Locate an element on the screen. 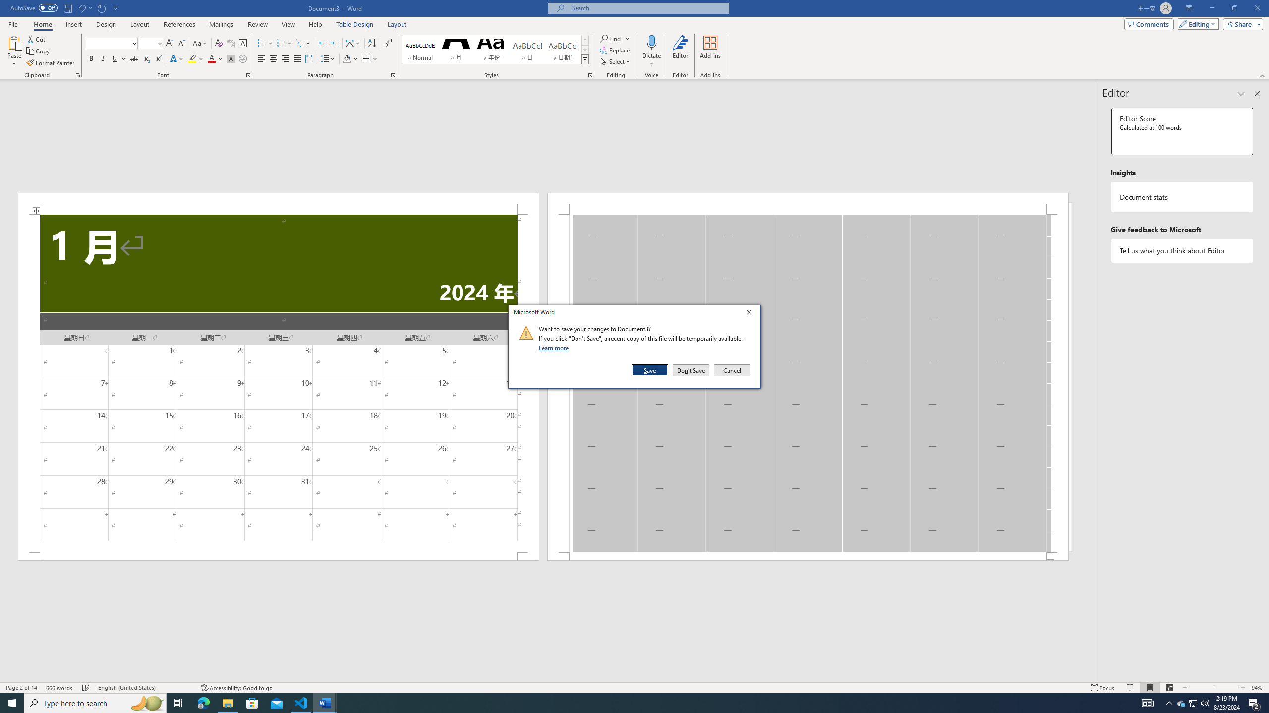  Visual Studio Code - 1 running window is located at coordinates (301, 703).